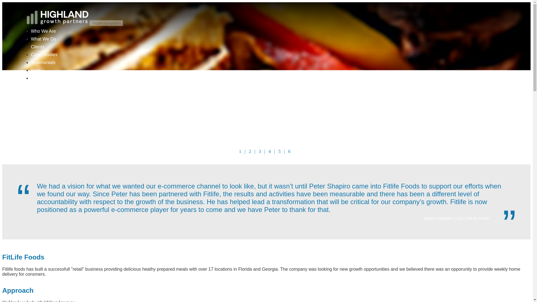  Describe the element at coordinates (270, 151) in the screenshot. I see `view case study` at that location.